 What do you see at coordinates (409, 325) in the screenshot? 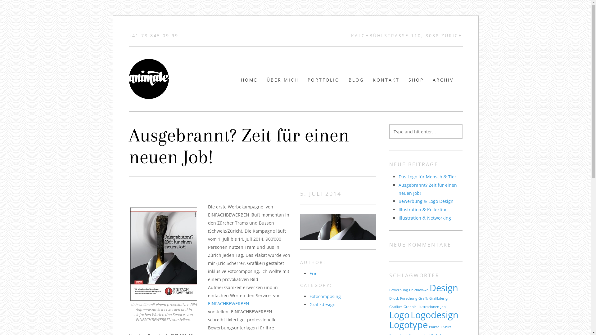
I see `Logotype` at bounding box center [409, 325].